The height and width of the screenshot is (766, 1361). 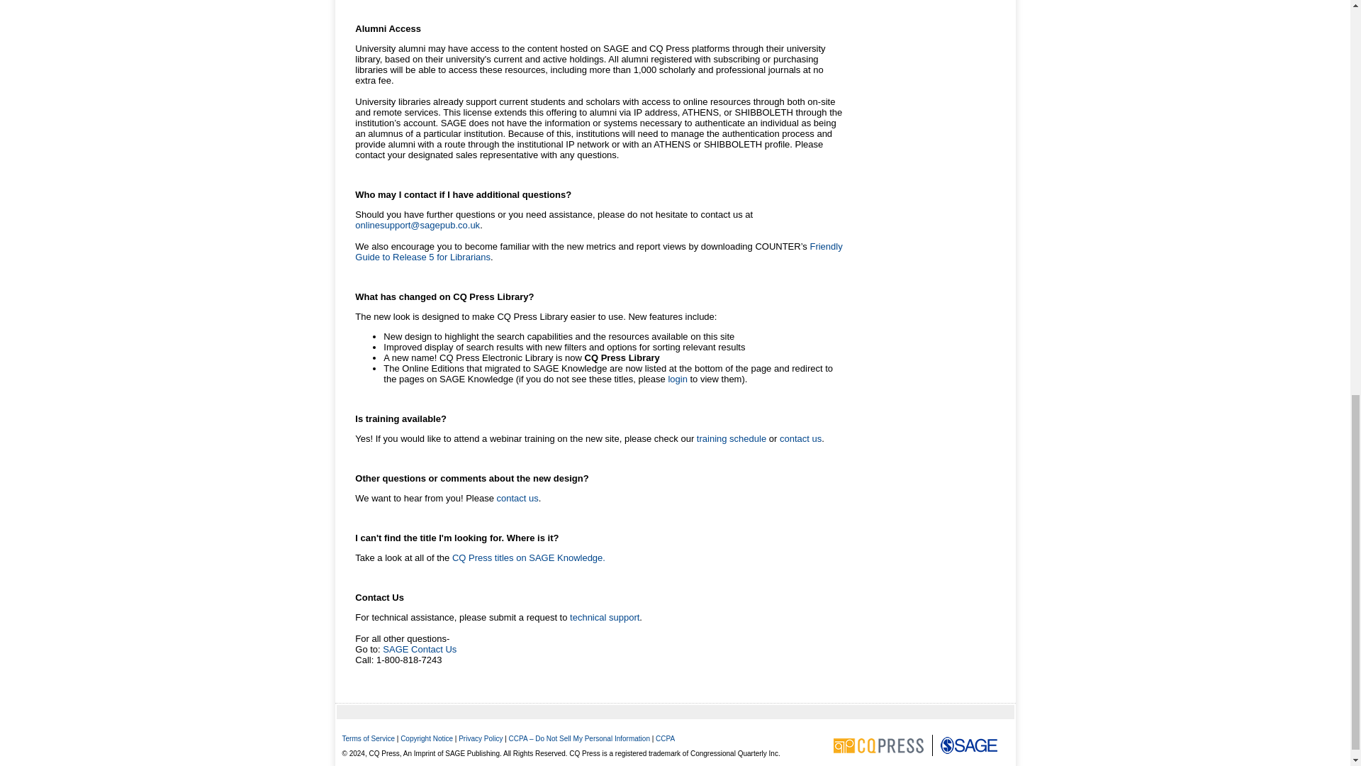 What do you see at coordinates (464, 194) in the screenshot?
I see `Who may I contact if I have additional questions?` at bounding box center [464, 194].